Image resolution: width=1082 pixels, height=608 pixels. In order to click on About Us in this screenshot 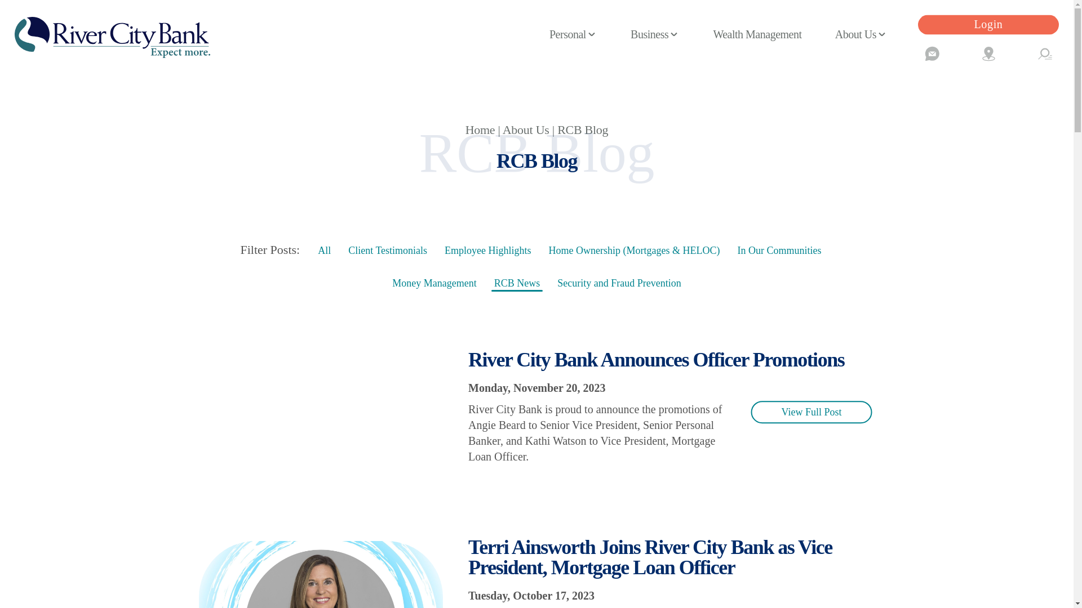, I will do `click(861, 34)`.